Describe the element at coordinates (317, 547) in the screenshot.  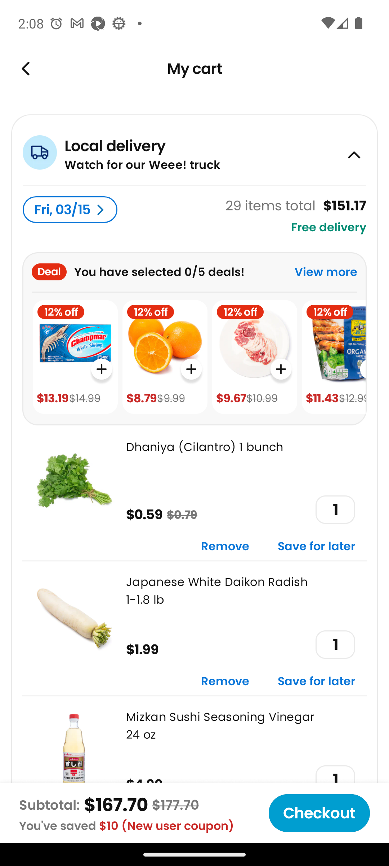
I see `Save for later` at that location.